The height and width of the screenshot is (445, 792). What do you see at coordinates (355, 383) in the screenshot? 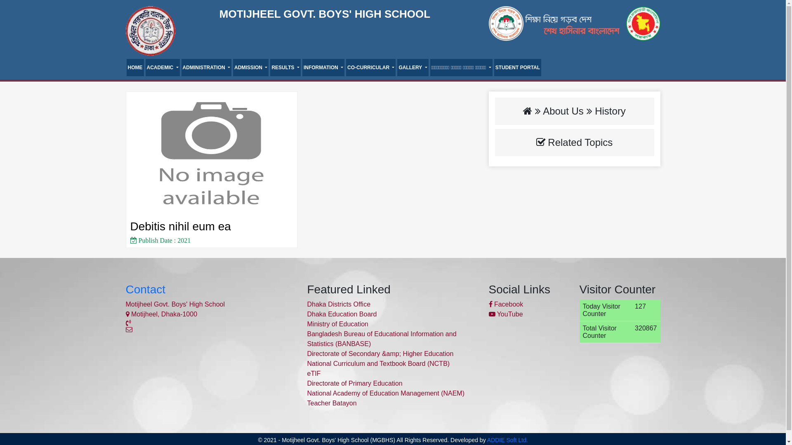
I see `Directorate of Primary Education` at bounding box center [355, 383].